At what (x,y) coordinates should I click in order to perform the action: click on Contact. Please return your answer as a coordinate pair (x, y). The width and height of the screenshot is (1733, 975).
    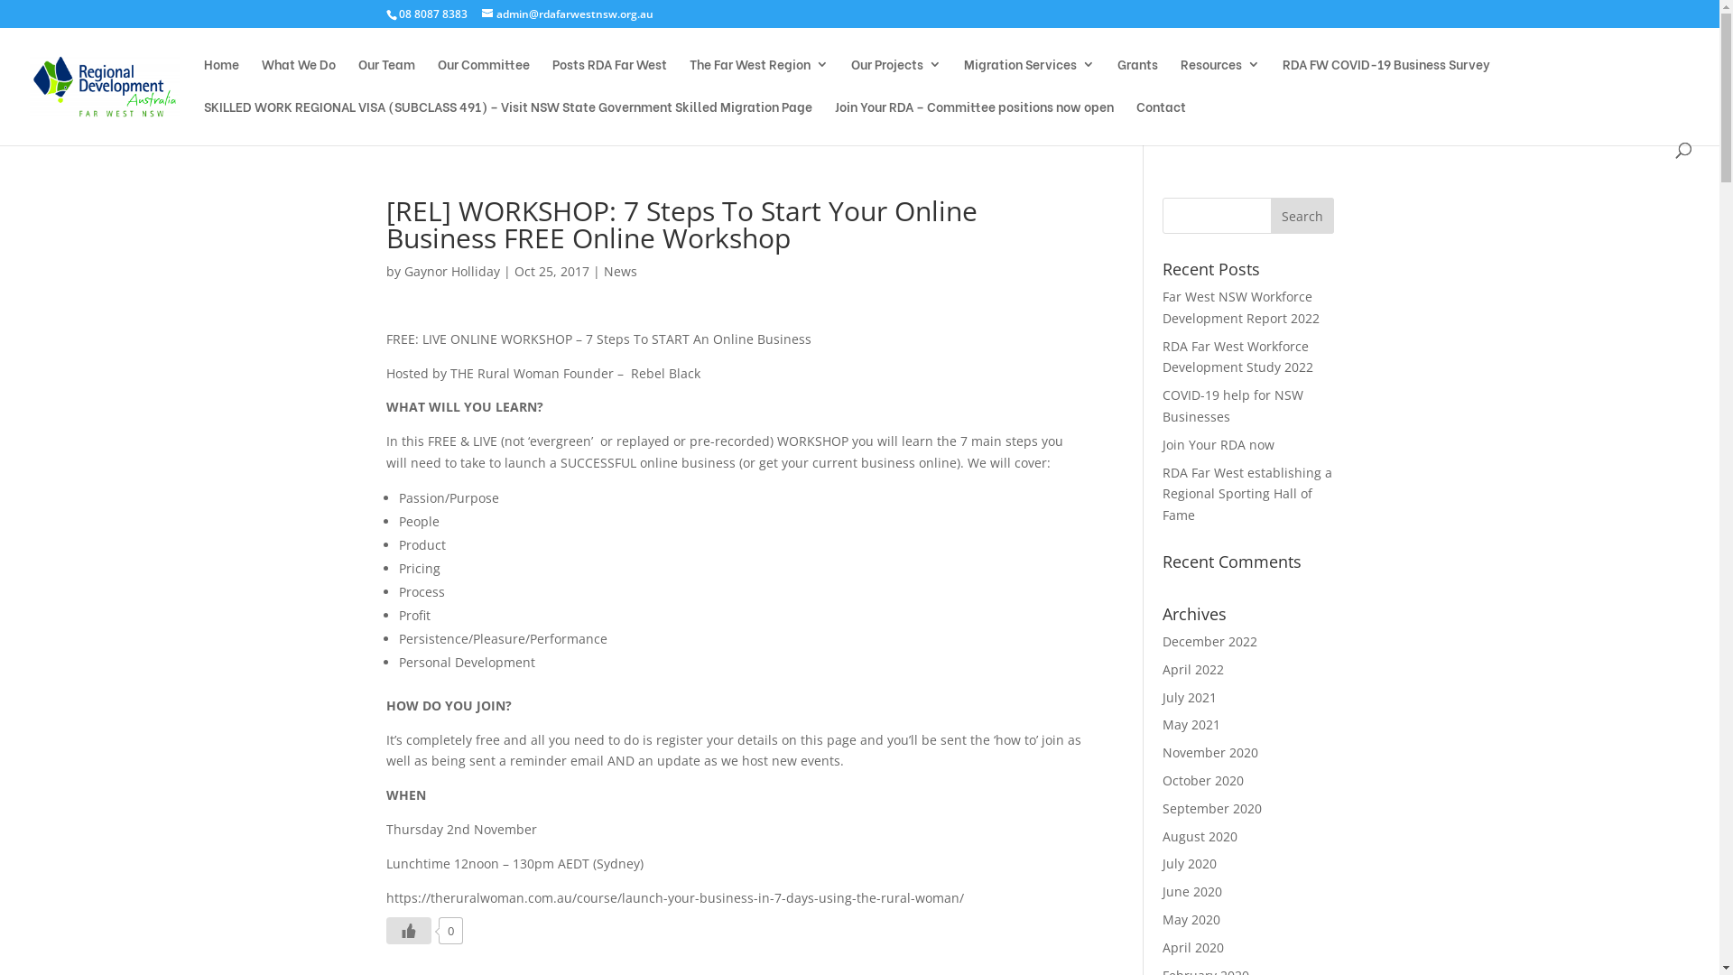
    Looking at the image, I should click on (1161, 121).